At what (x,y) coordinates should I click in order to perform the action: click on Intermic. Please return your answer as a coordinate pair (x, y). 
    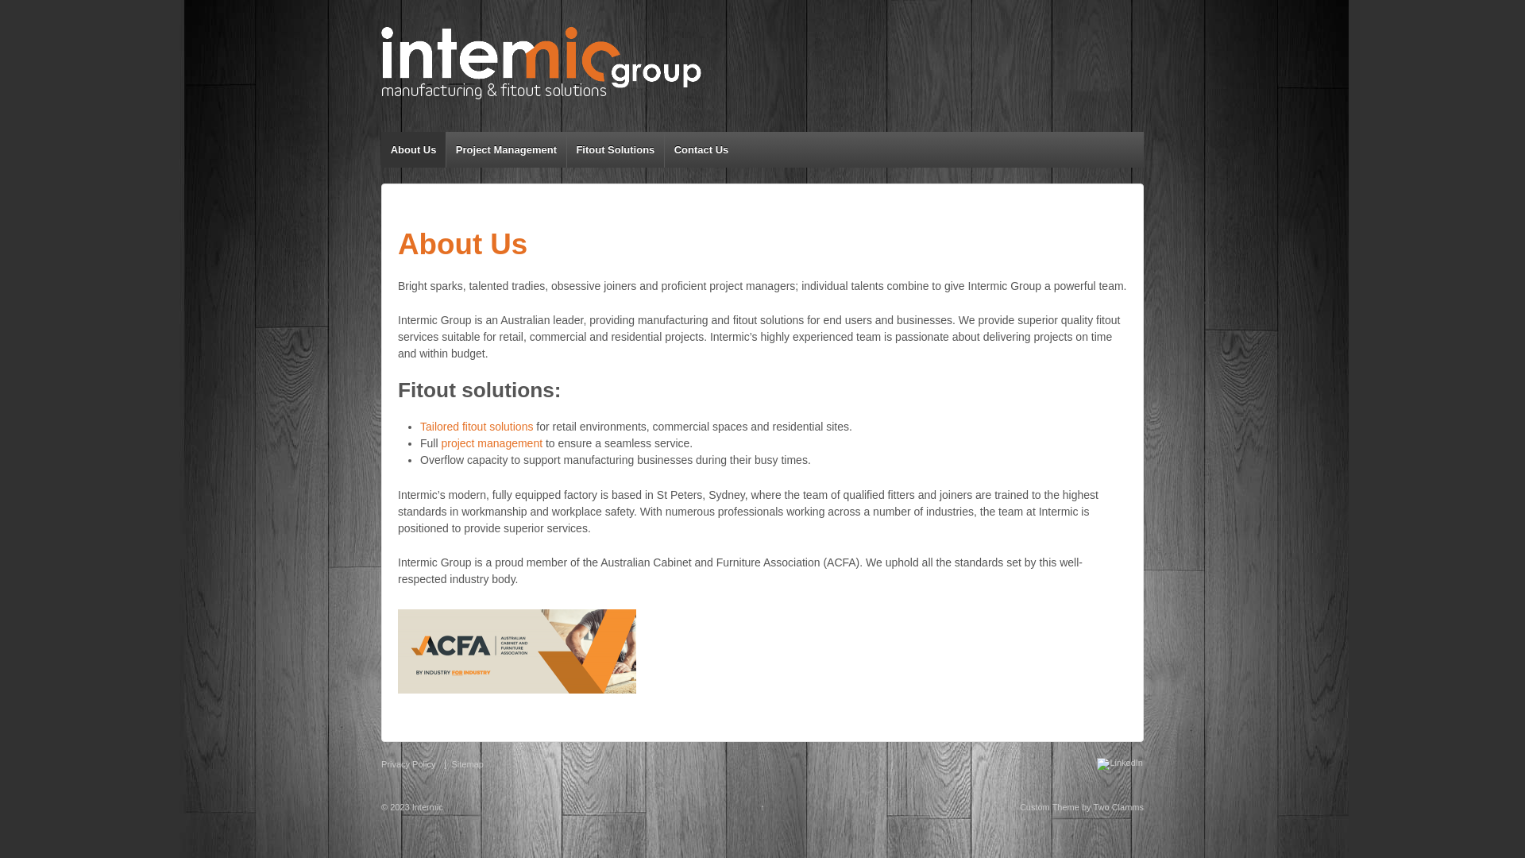
    Looking at the image, I should click on (427, 807).